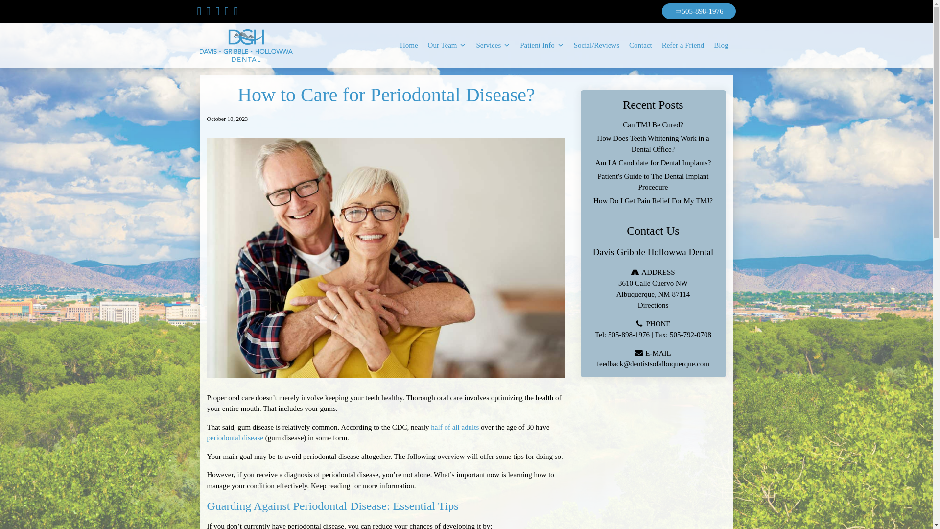  What do you see at coordinates (698, 11) in the screenshot?
I see `Phone Number` at bounding box center [698, 11].